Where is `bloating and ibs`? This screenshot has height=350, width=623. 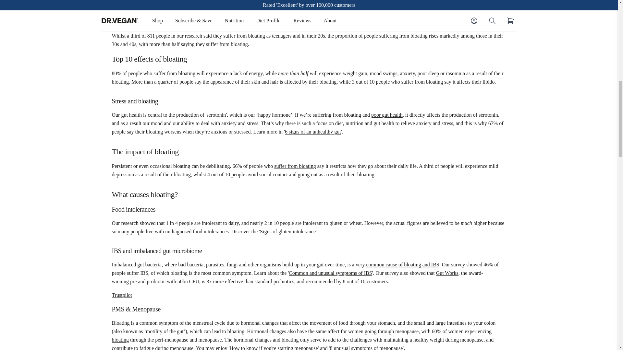
bloating and ibs is located at coordinates (402, 264).